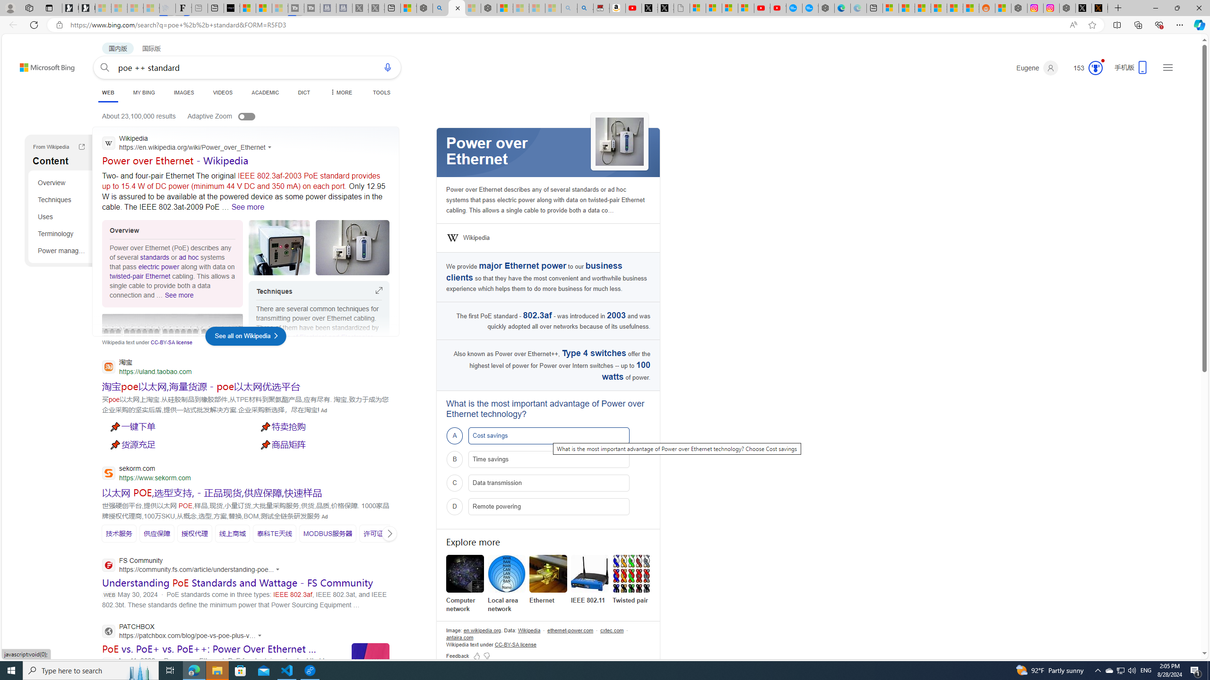 The image size is (1210, 680). Describe the element at coordinates (140, 276) in the screenshot. I see `twisted-pair Ethernet` at that location.